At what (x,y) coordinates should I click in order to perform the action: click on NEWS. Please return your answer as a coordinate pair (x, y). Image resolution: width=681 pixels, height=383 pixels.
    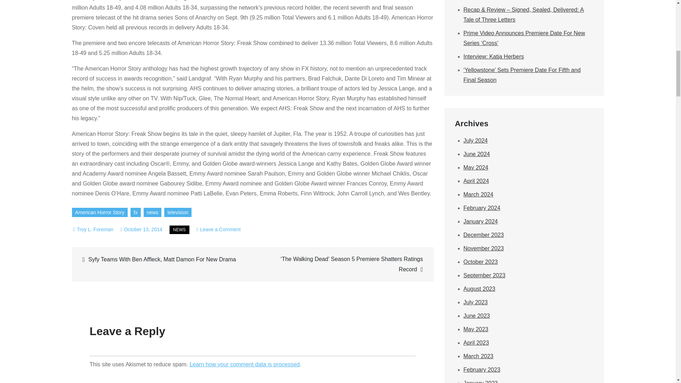
    Looking at the image, I should click on (179, 230).